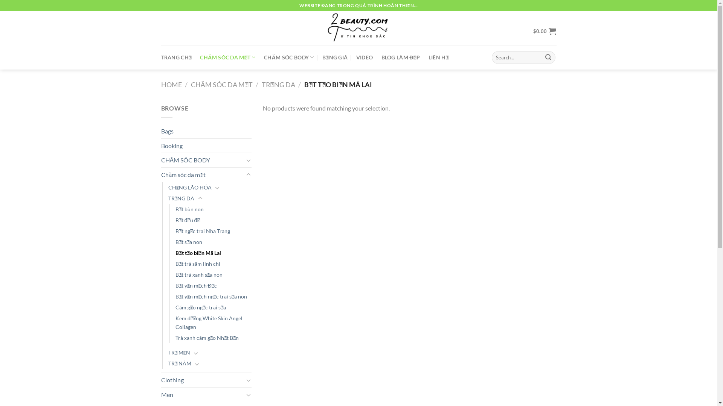 The width and height of the screenshot is (723, 406). What do you see at coordinates (548, 58) in the screenshot?
I see `Search` at bounding box center [548, 58].